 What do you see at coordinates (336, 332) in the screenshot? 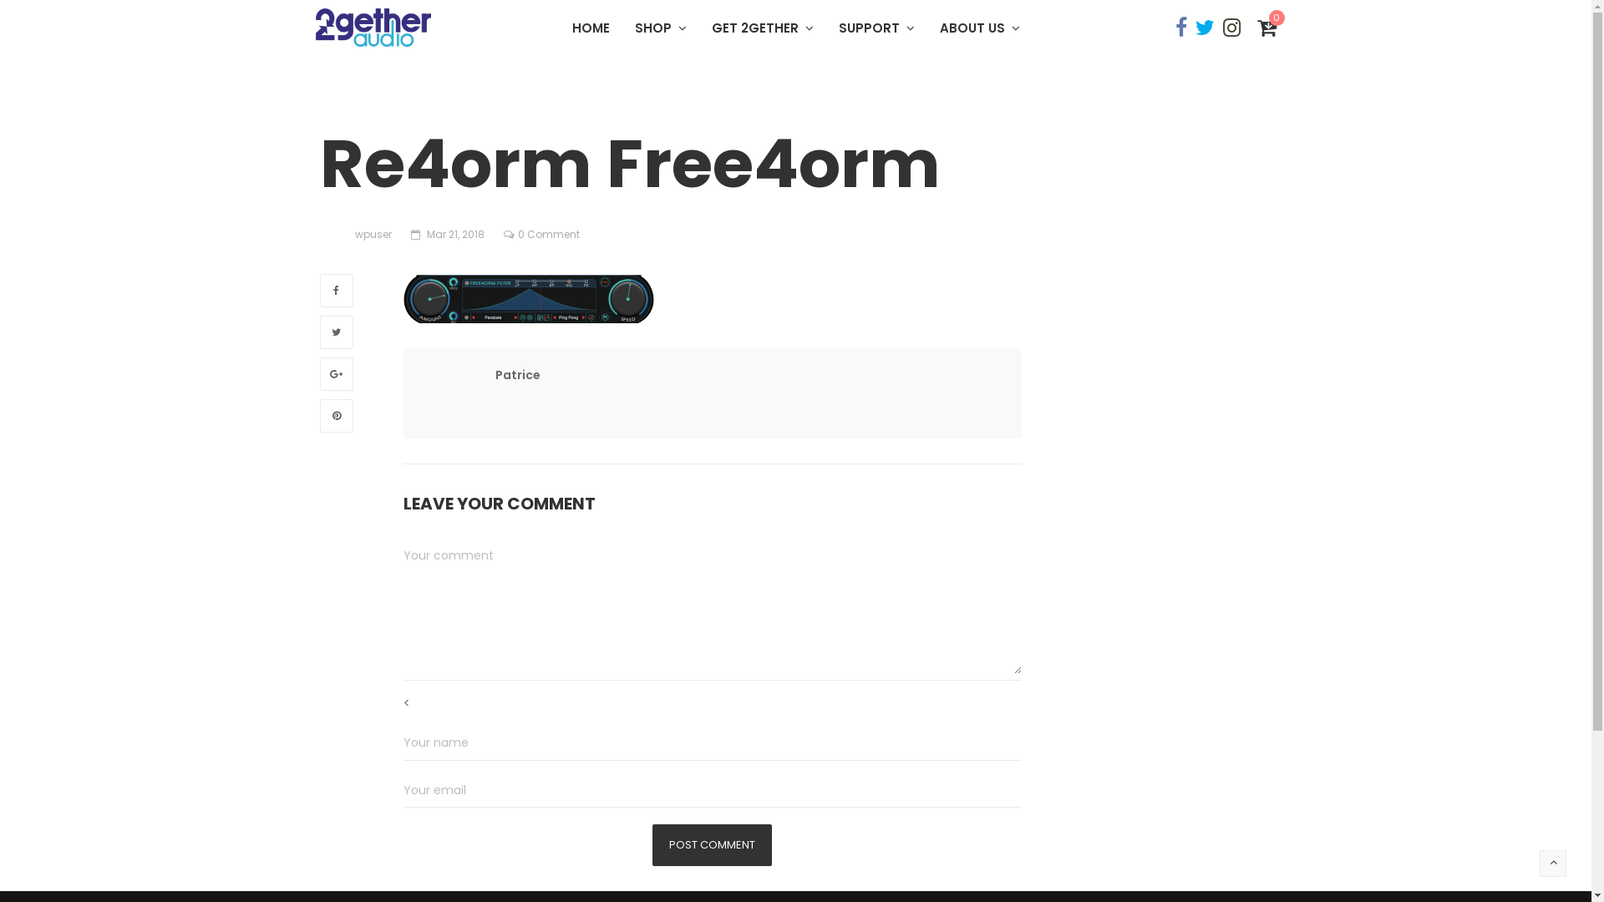
I see `Twitter` at bounding box center [336, 332].